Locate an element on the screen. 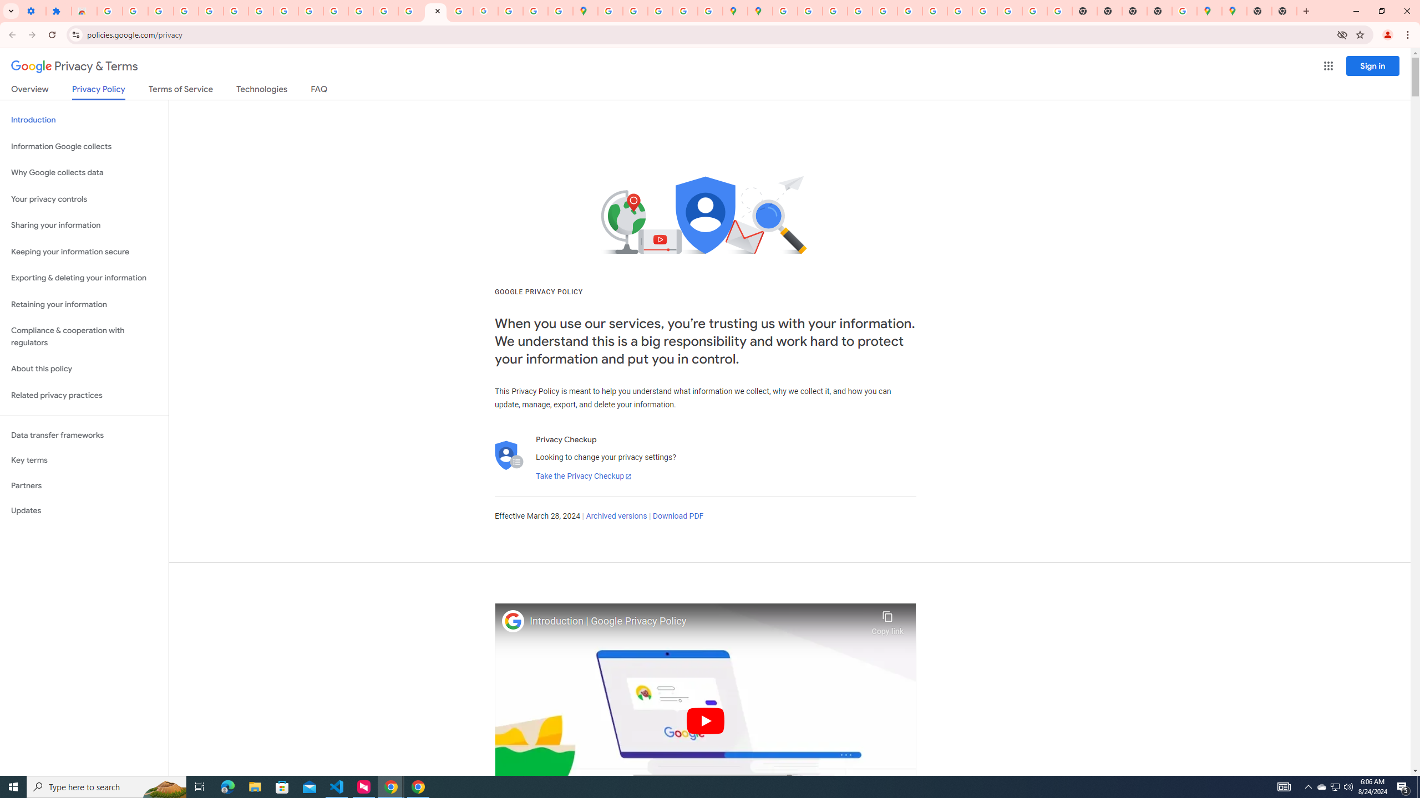 The width and height of the screenshot is (1420, 798). Safety in Our Products - Google Safety Center is located at coordinates (710, 11).